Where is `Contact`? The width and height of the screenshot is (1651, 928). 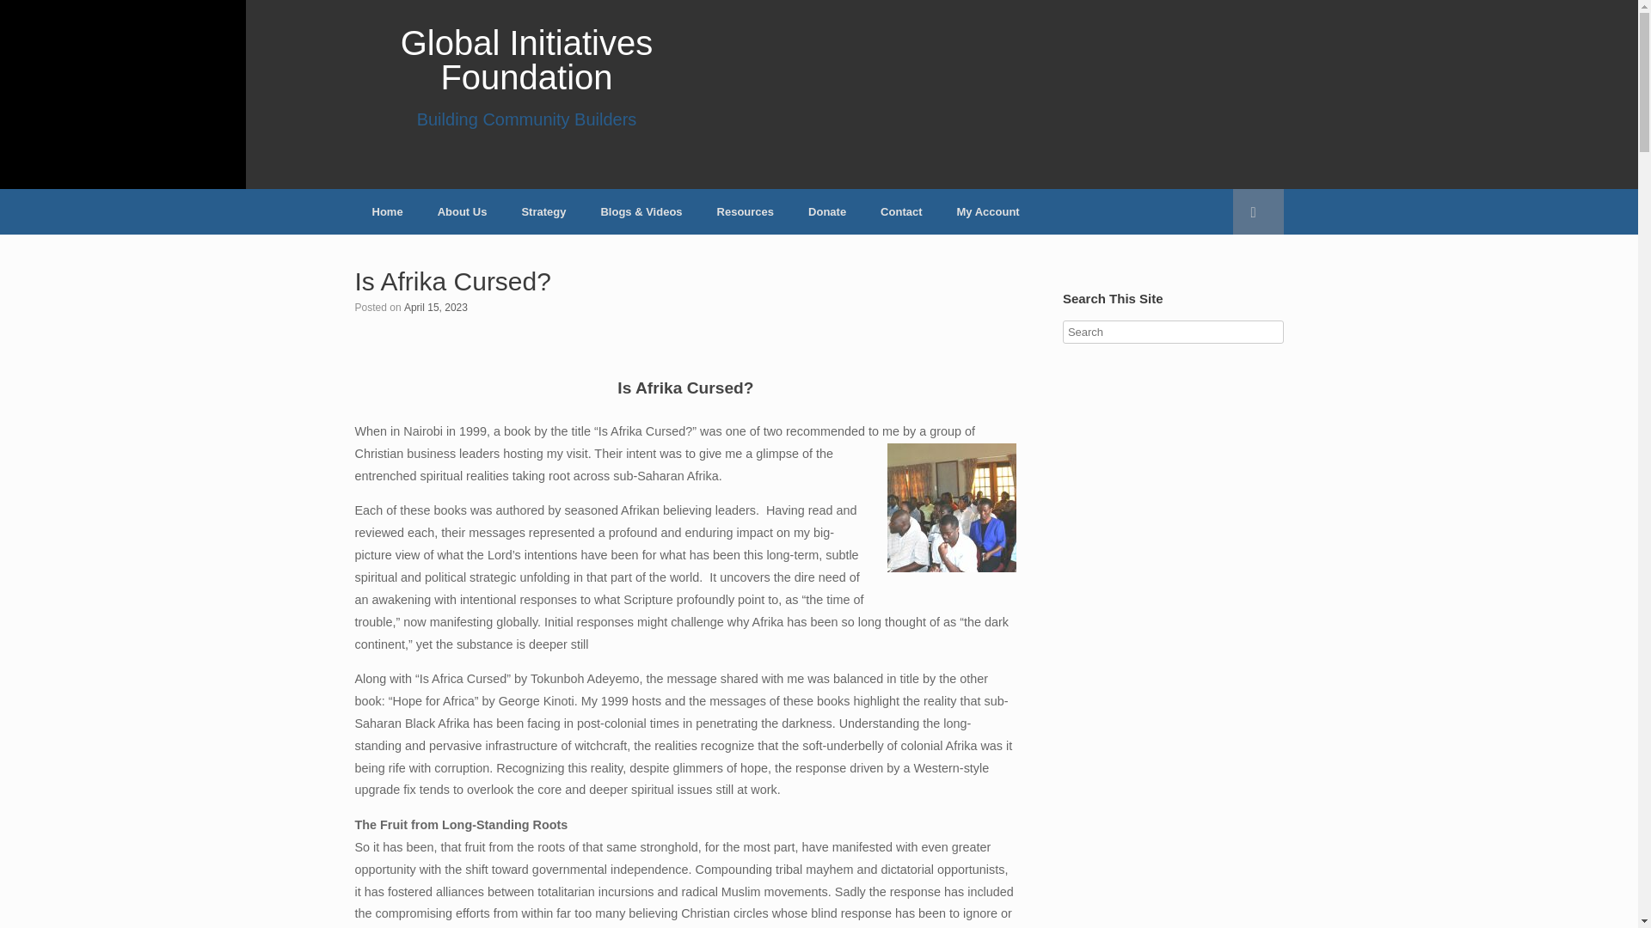 Contact is located at coordinates (901, 211).